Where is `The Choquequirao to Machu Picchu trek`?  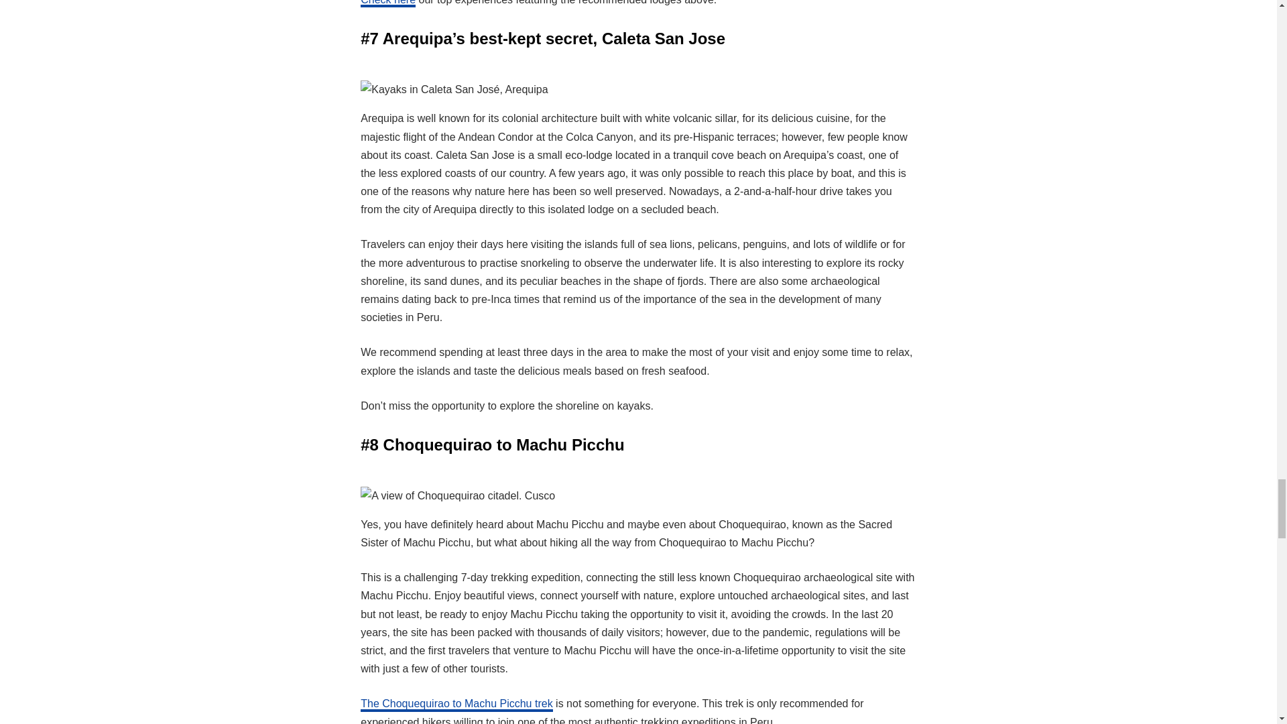 The Choquequirao to Machu Picchu trek is located at coordinates (456, 705).